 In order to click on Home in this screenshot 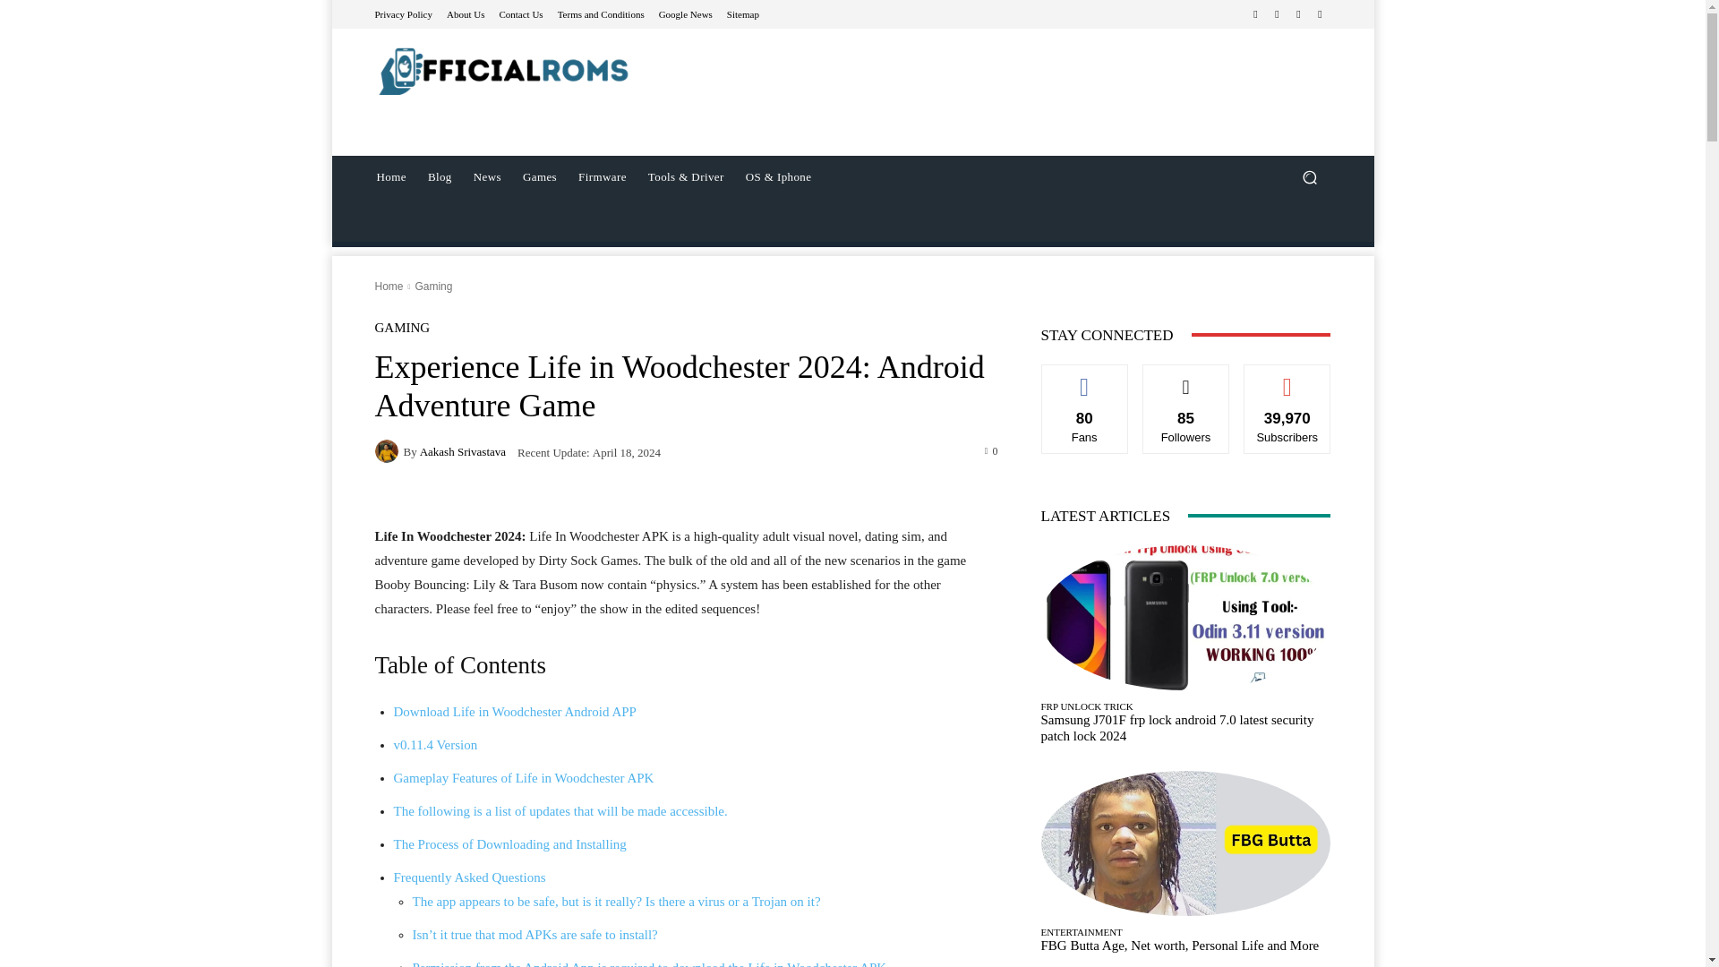, I will do `click(390, 177)`.